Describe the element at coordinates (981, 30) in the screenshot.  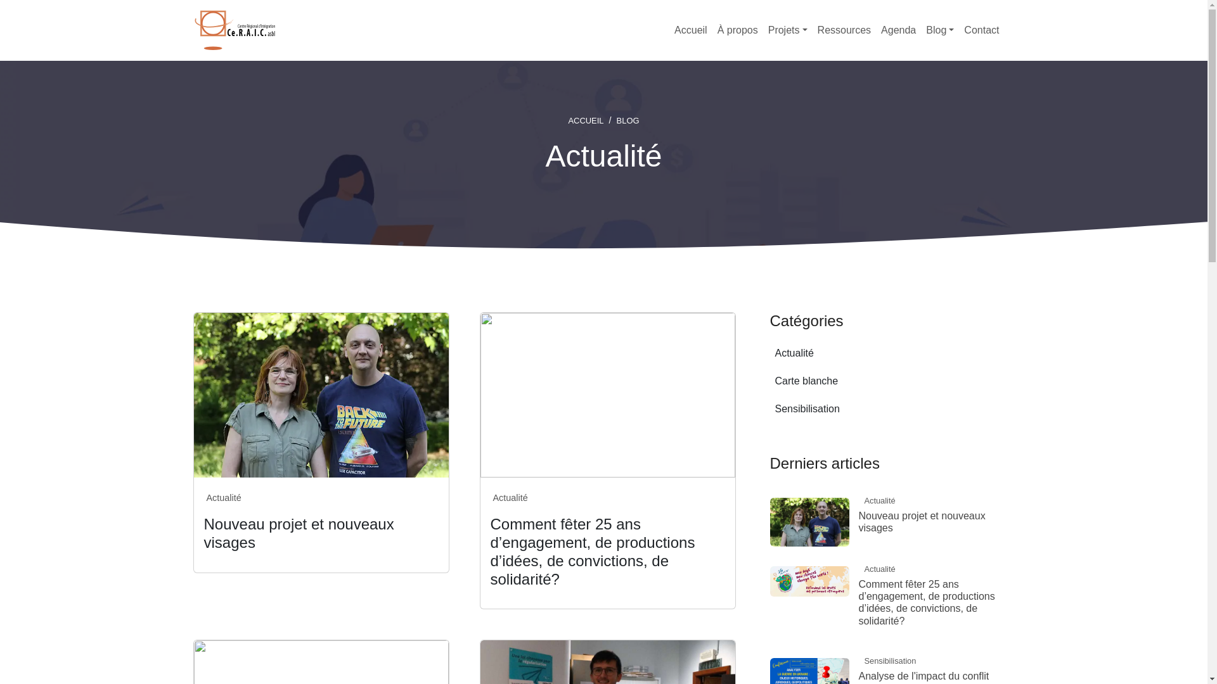
I see `Contact` at that location.